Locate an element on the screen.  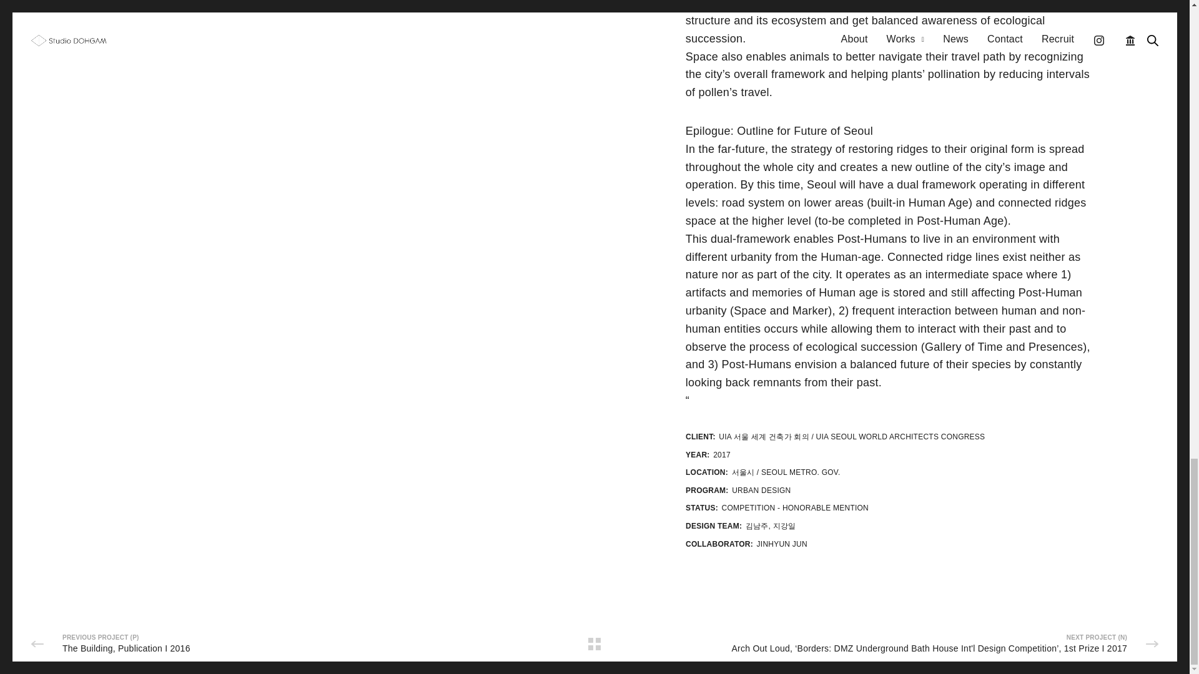
Back is located at coordinates (595, 644).